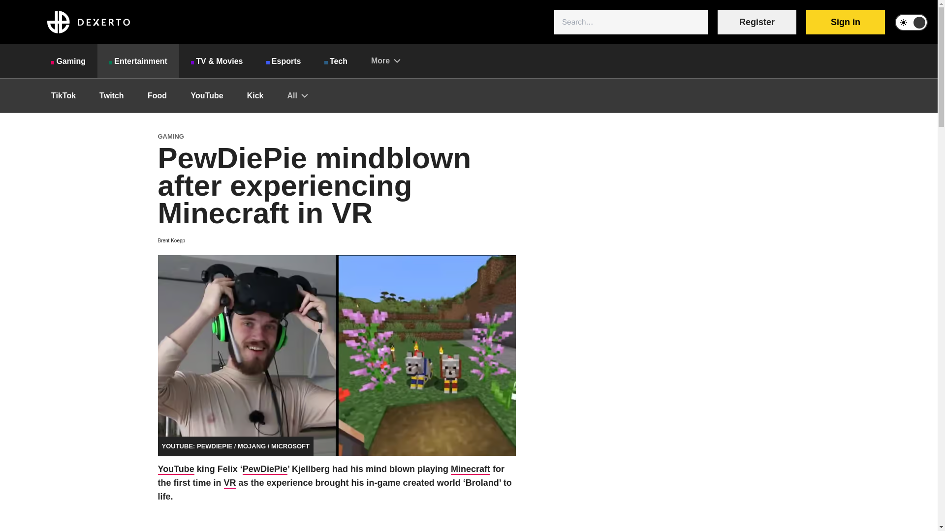  I want to click on Twitch, so click(111, 95).